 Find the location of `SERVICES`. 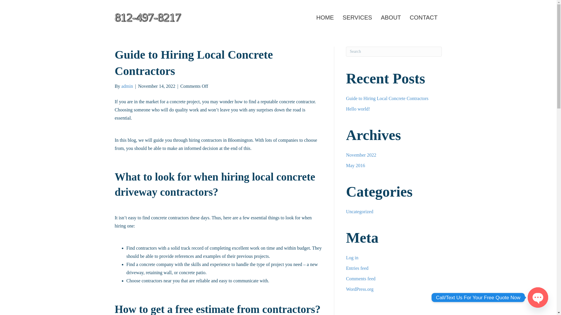

SERVICES is located at coordinates (357, 17).